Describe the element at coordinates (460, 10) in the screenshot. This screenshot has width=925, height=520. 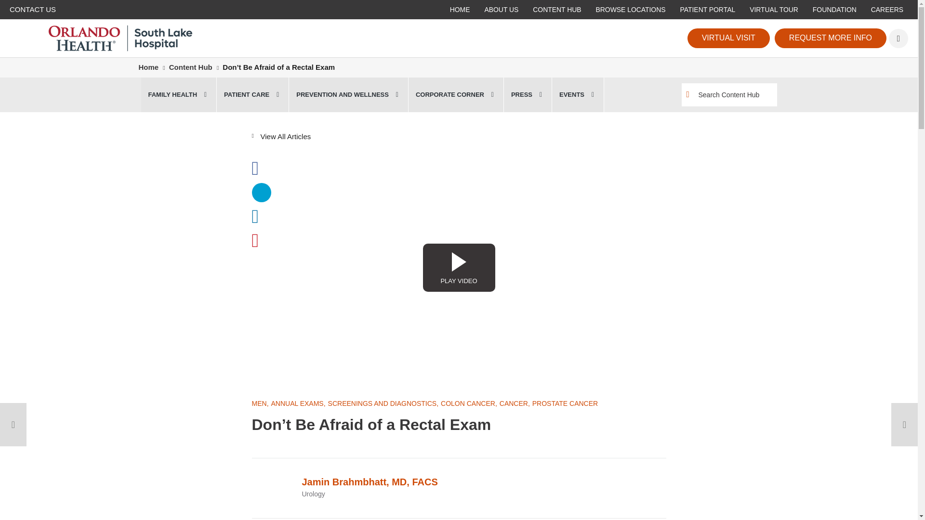
I see `HOME` at that location.